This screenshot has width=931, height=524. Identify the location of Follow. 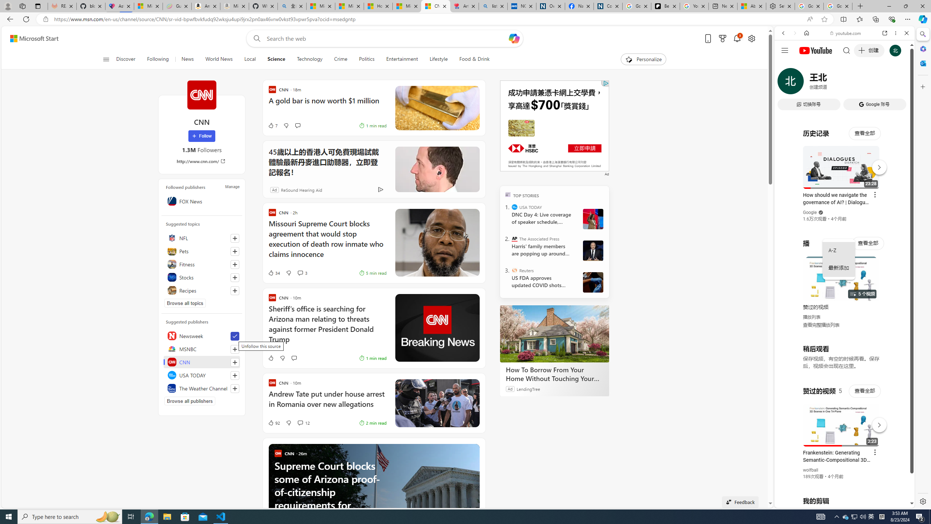
(201, 136).